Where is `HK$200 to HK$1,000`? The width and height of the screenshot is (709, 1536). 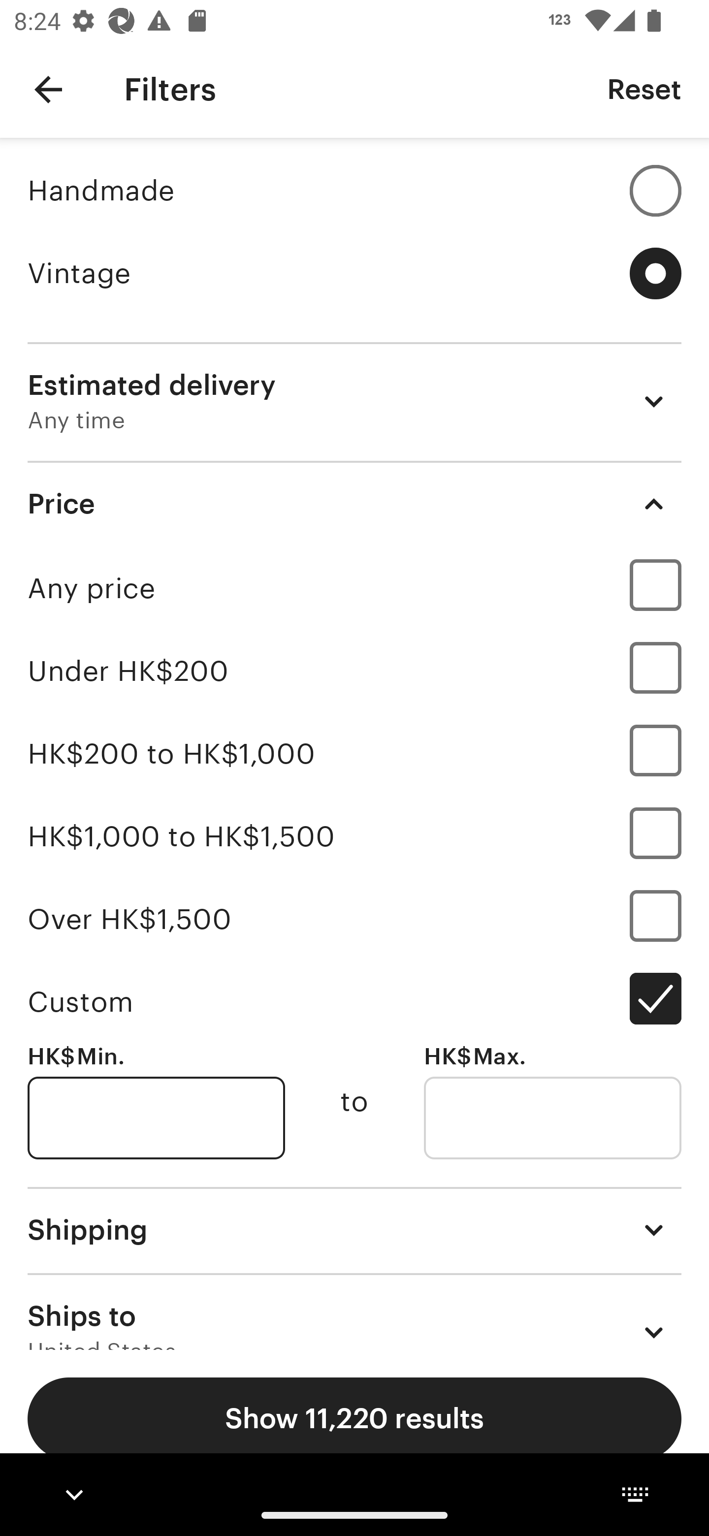 HK$200 to HK$1,000 is located at coordinates (354, 754).